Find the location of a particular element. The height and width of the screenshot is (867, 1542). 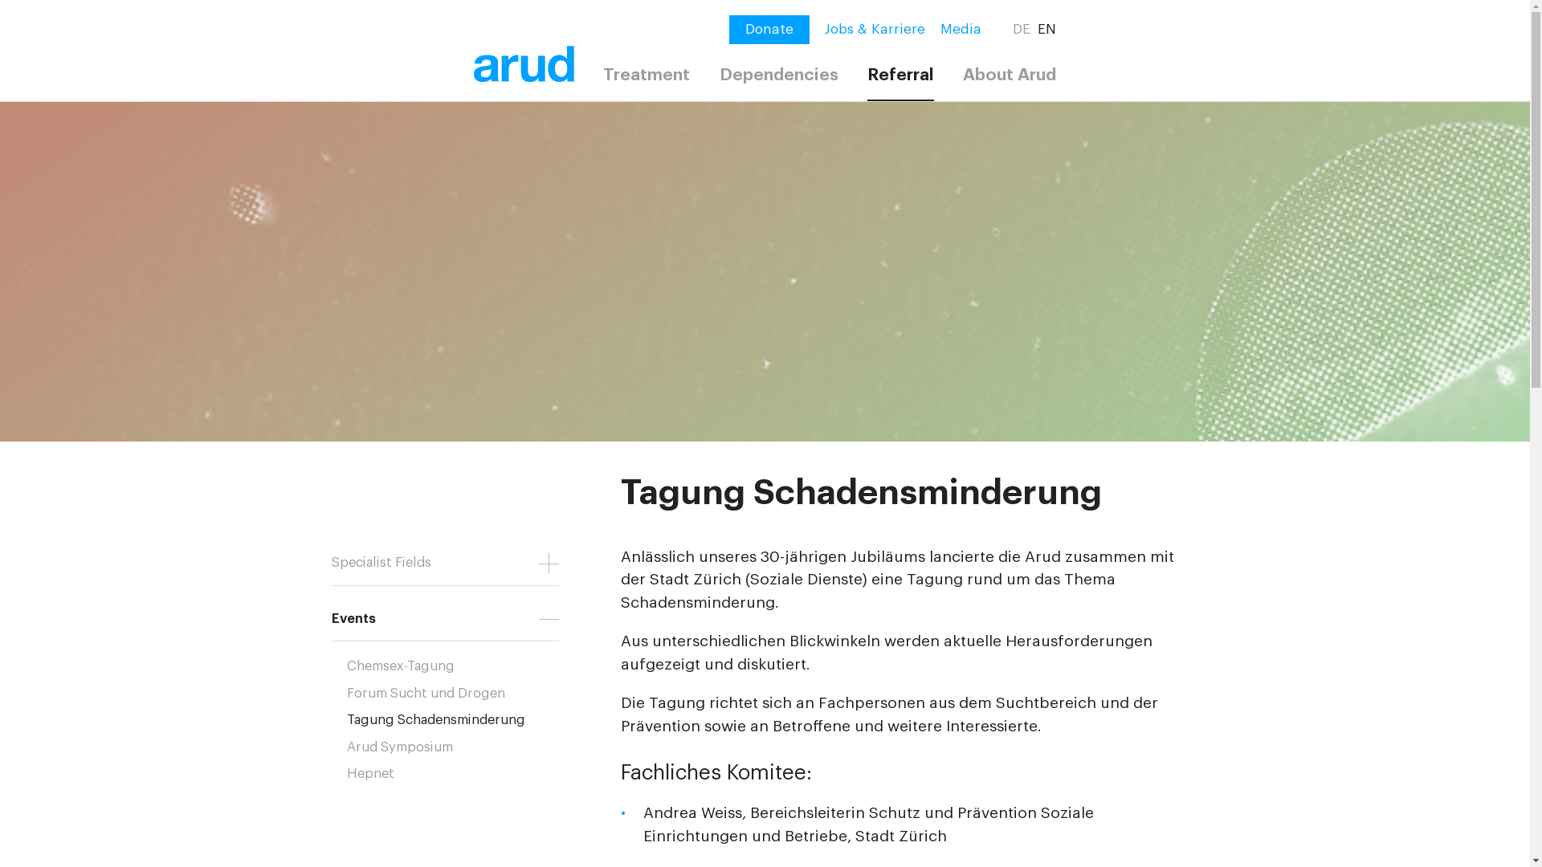

Arud Symposium is located at coordinates (461, 747).